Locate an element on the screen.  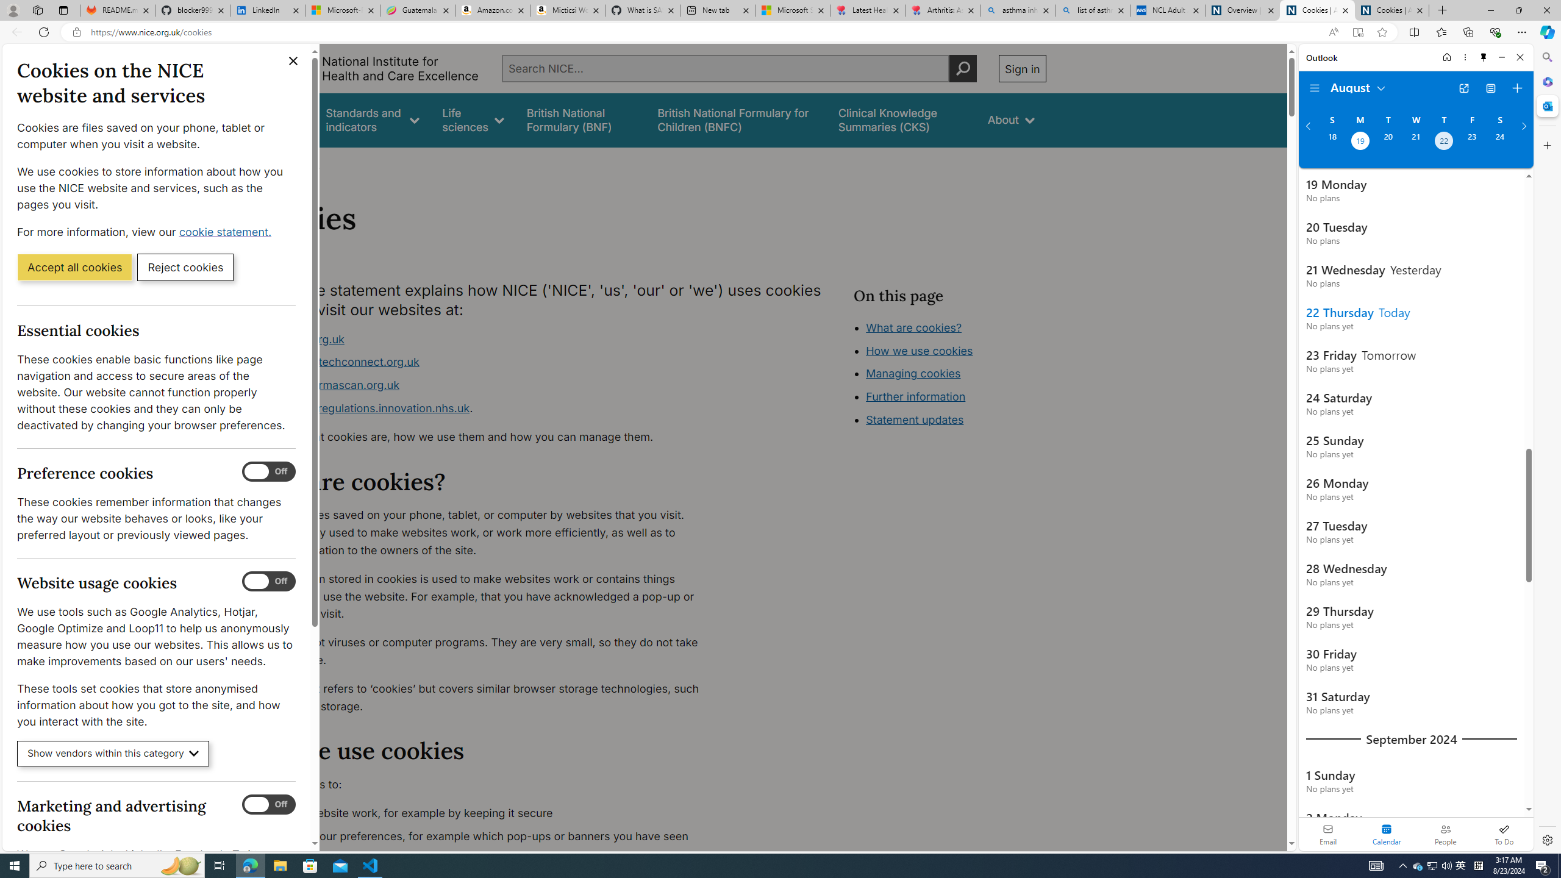
Wednesday, August 21, 2024.  is located at coordinates (1415, 142).